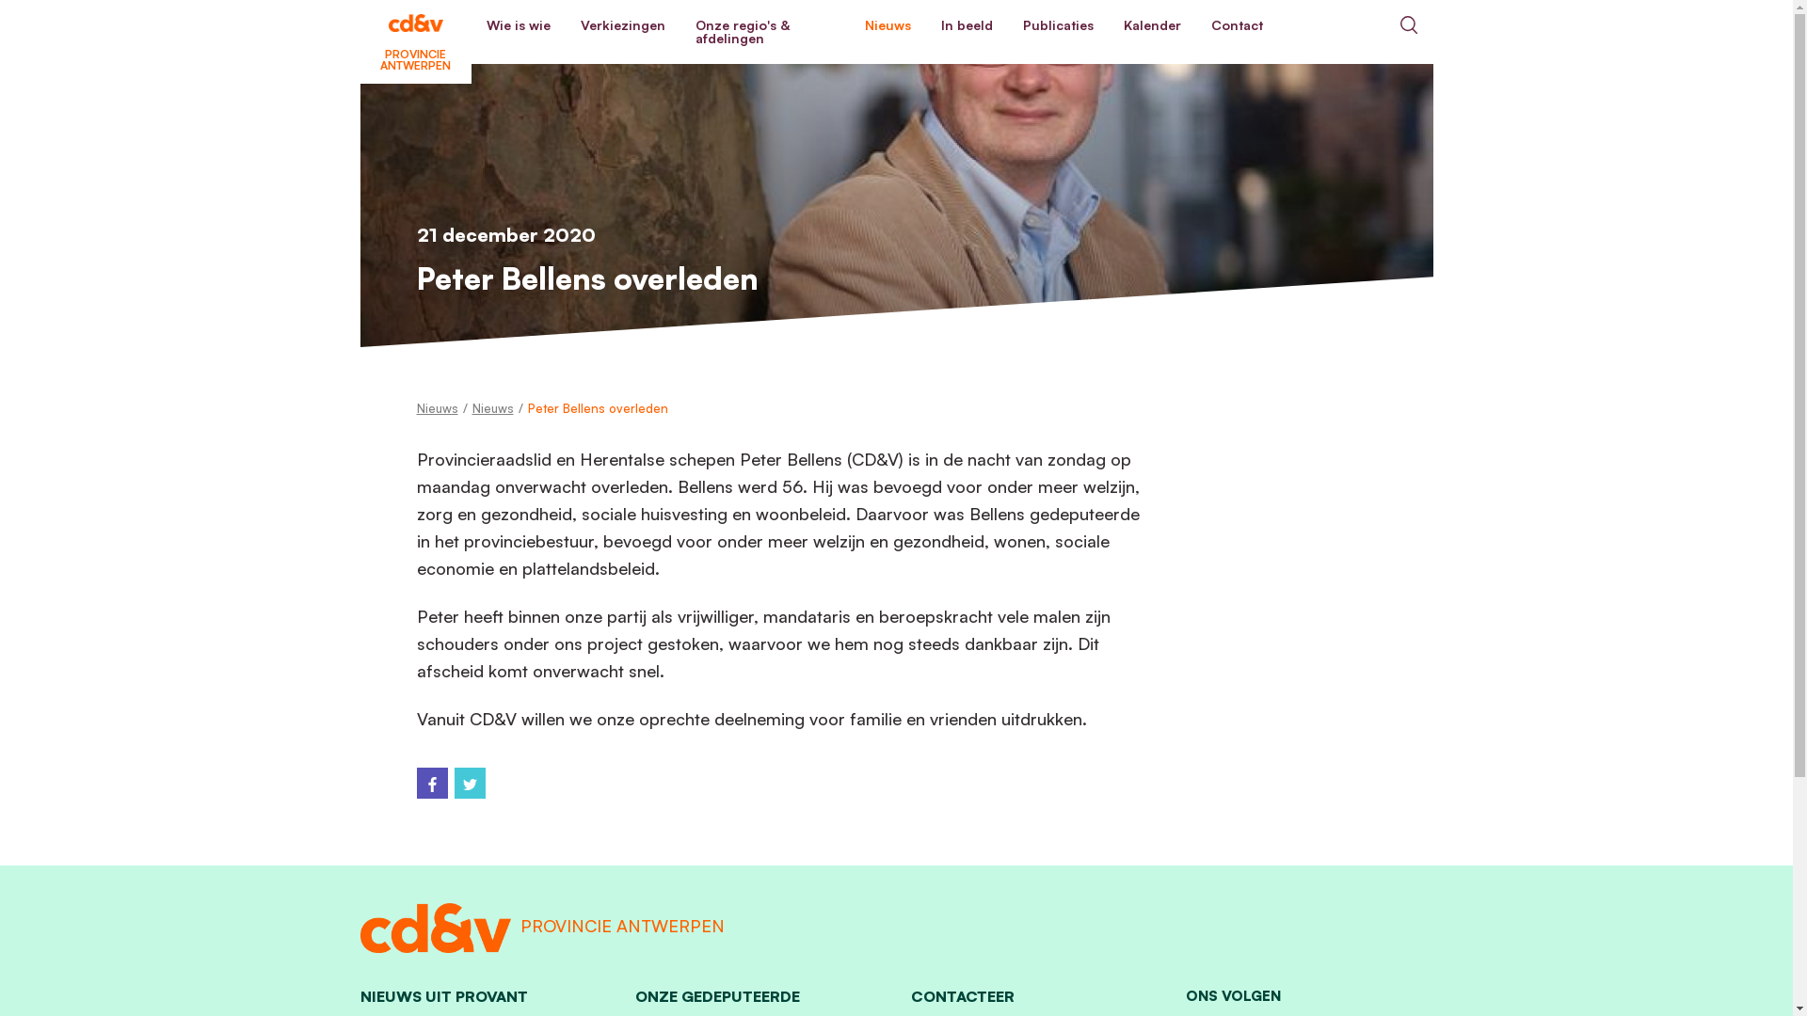 The height and width of the screenshot is (1016, 1807). I want to click on Kalender, so click(1152, 25).